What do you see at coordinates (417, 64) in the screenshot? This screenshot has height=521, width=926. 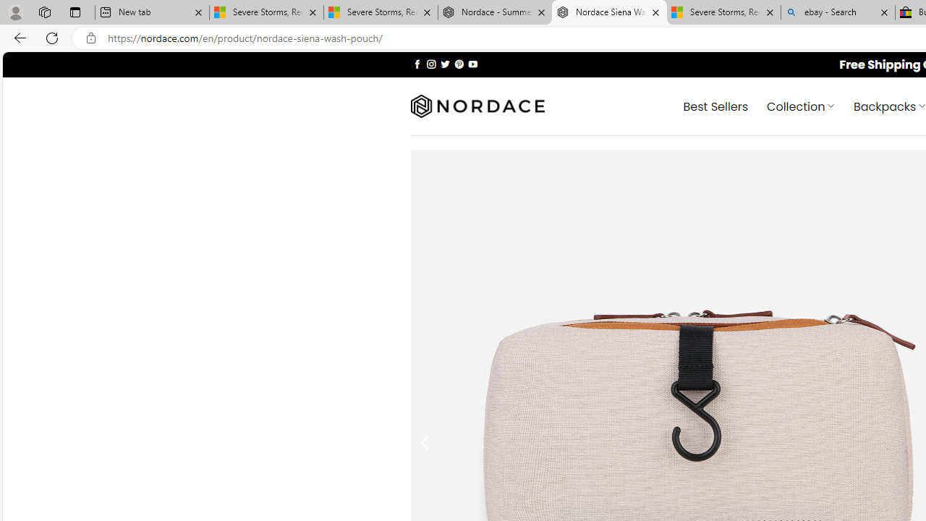 I see `Follow on Facebook` at bounding box center [417, 64].